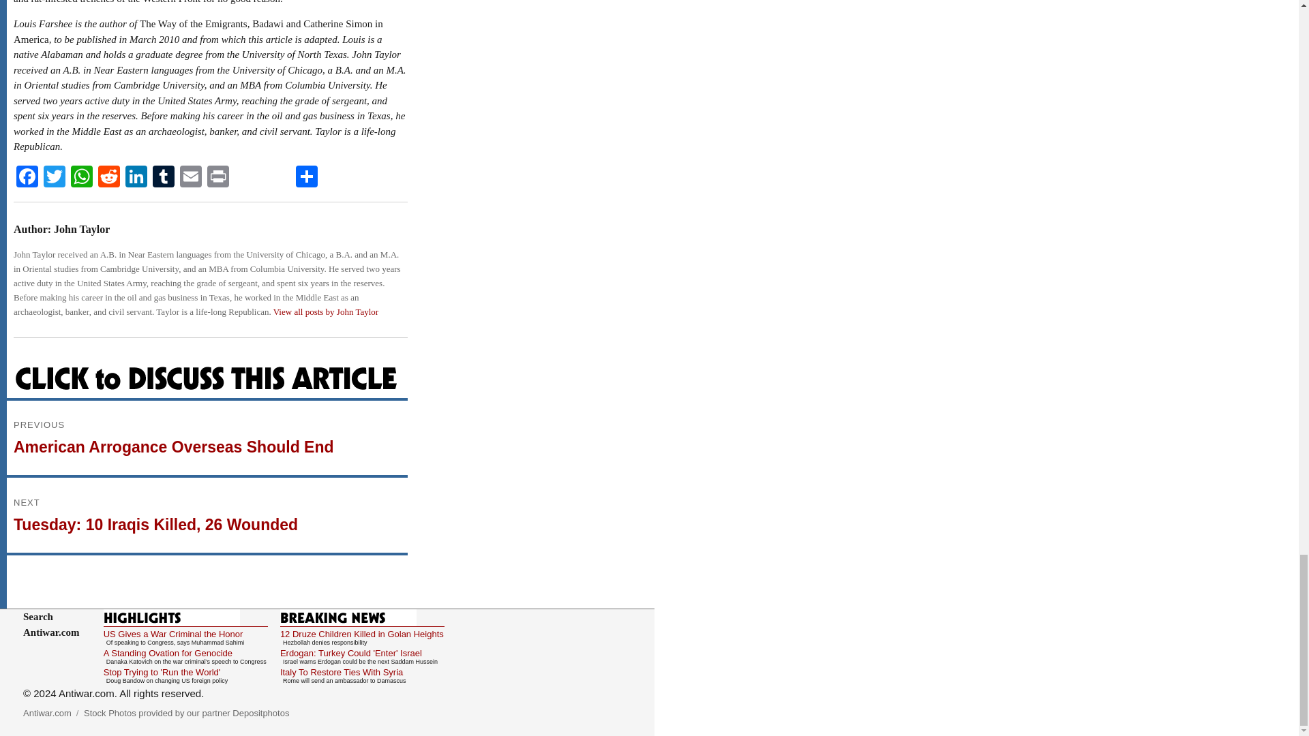 The width and height of the screenshot is (1309, 736). I want to click on Print, so click(217, 178).